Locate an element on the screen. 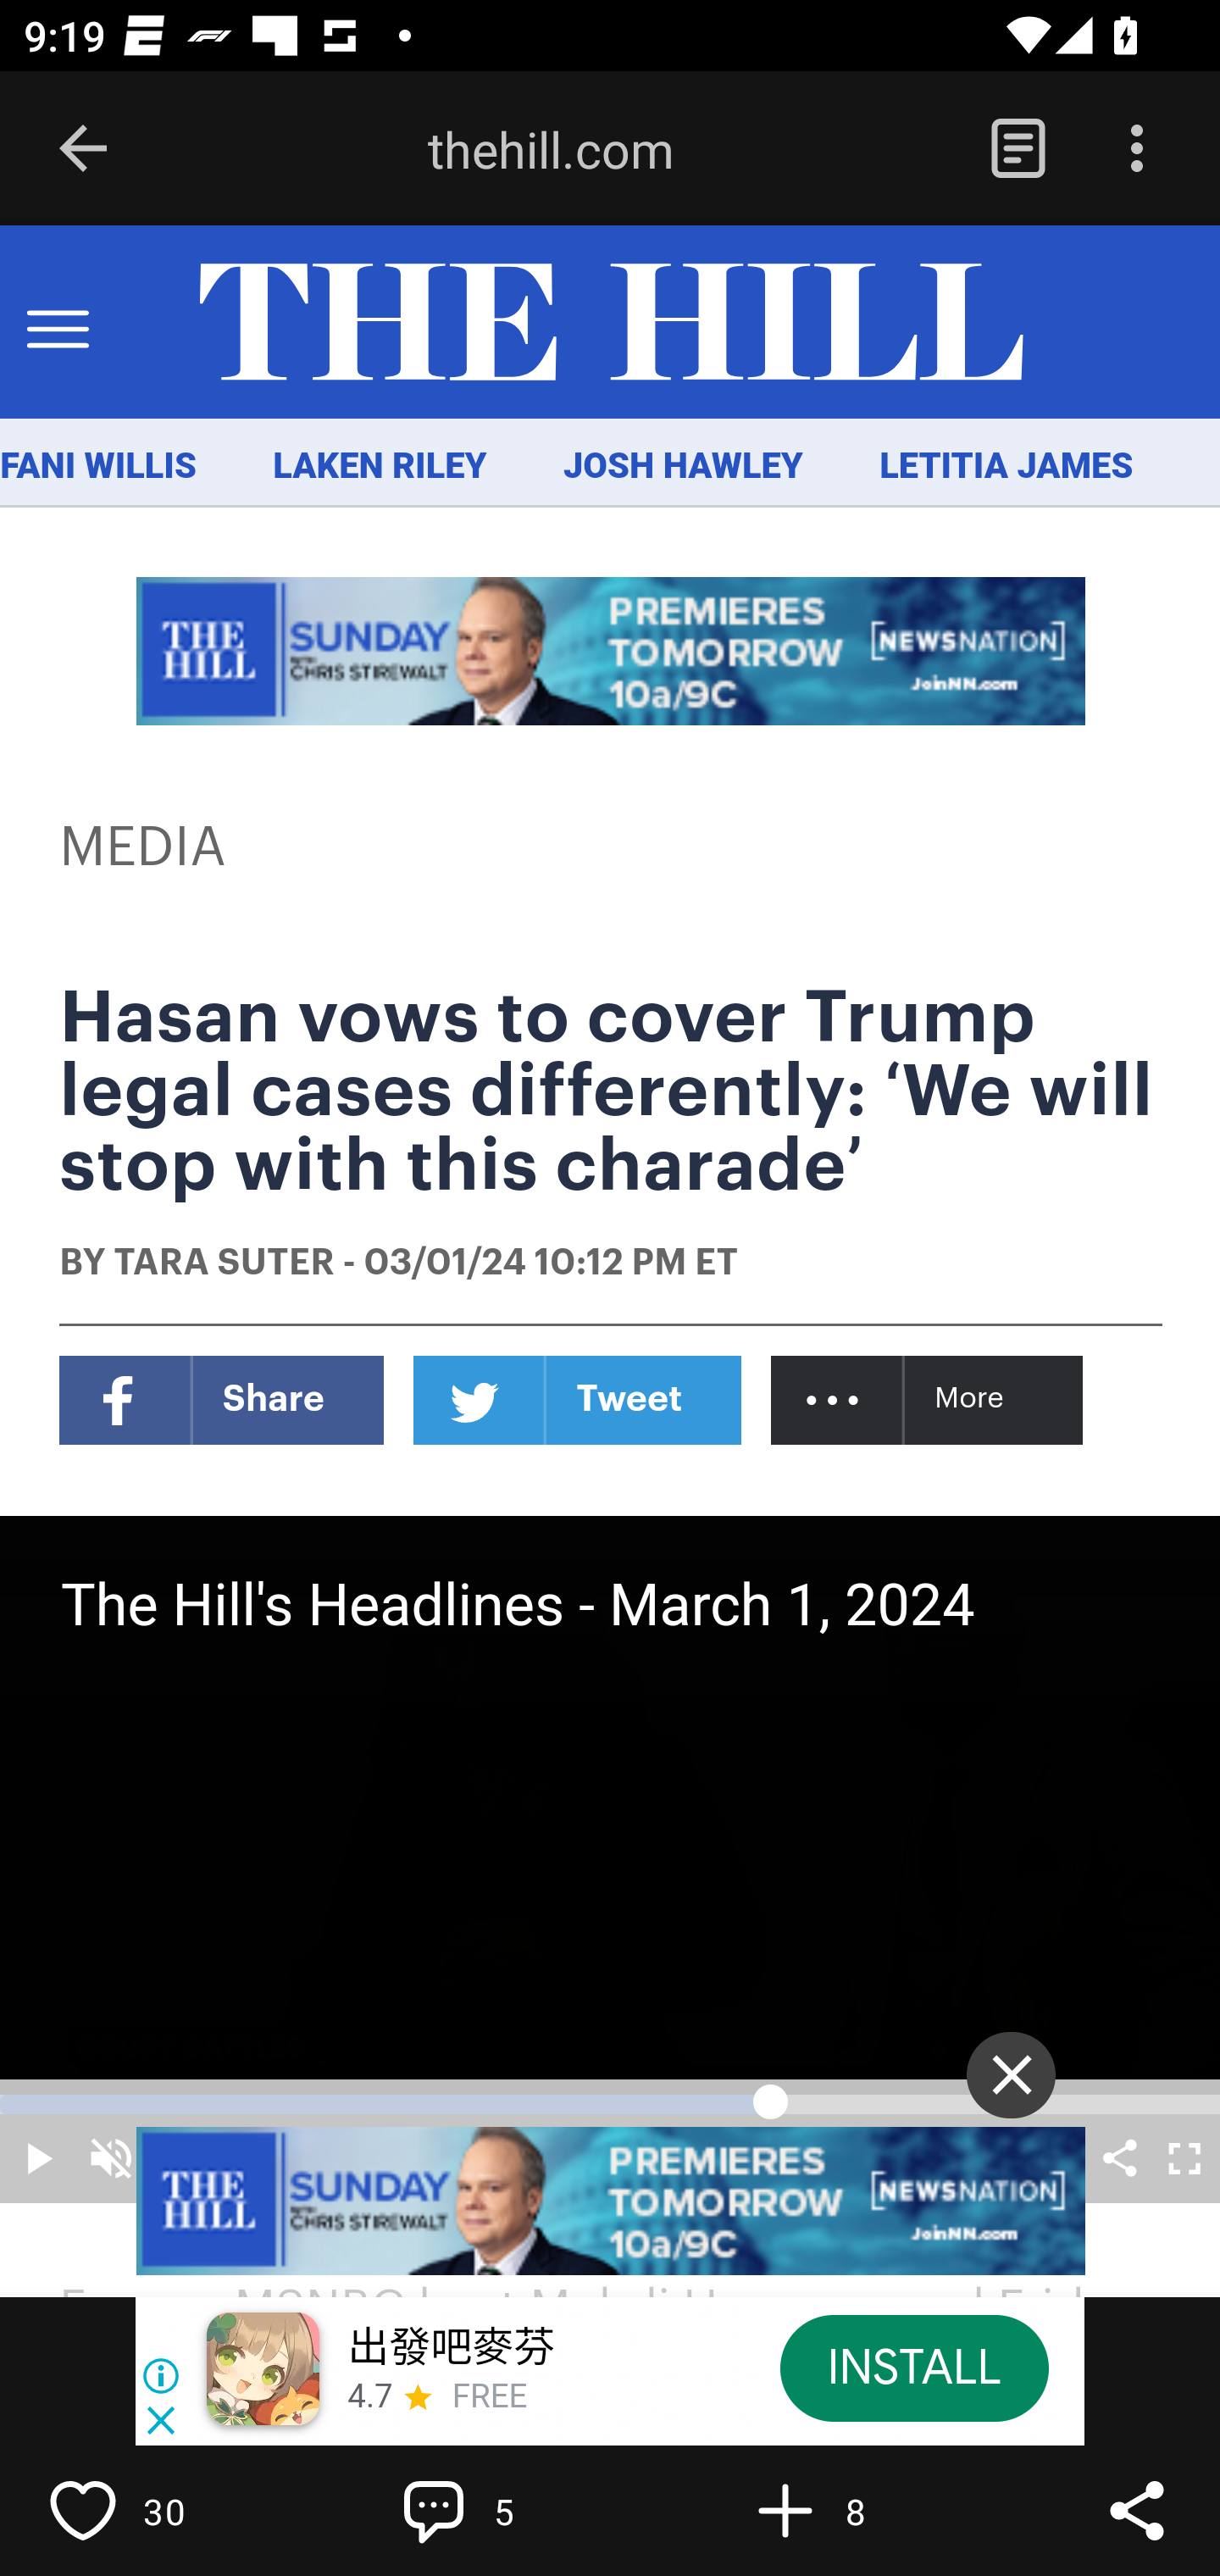 This screenshot has height=2576, width=1220. Toggle Menu is located at coordinates (58, 323).